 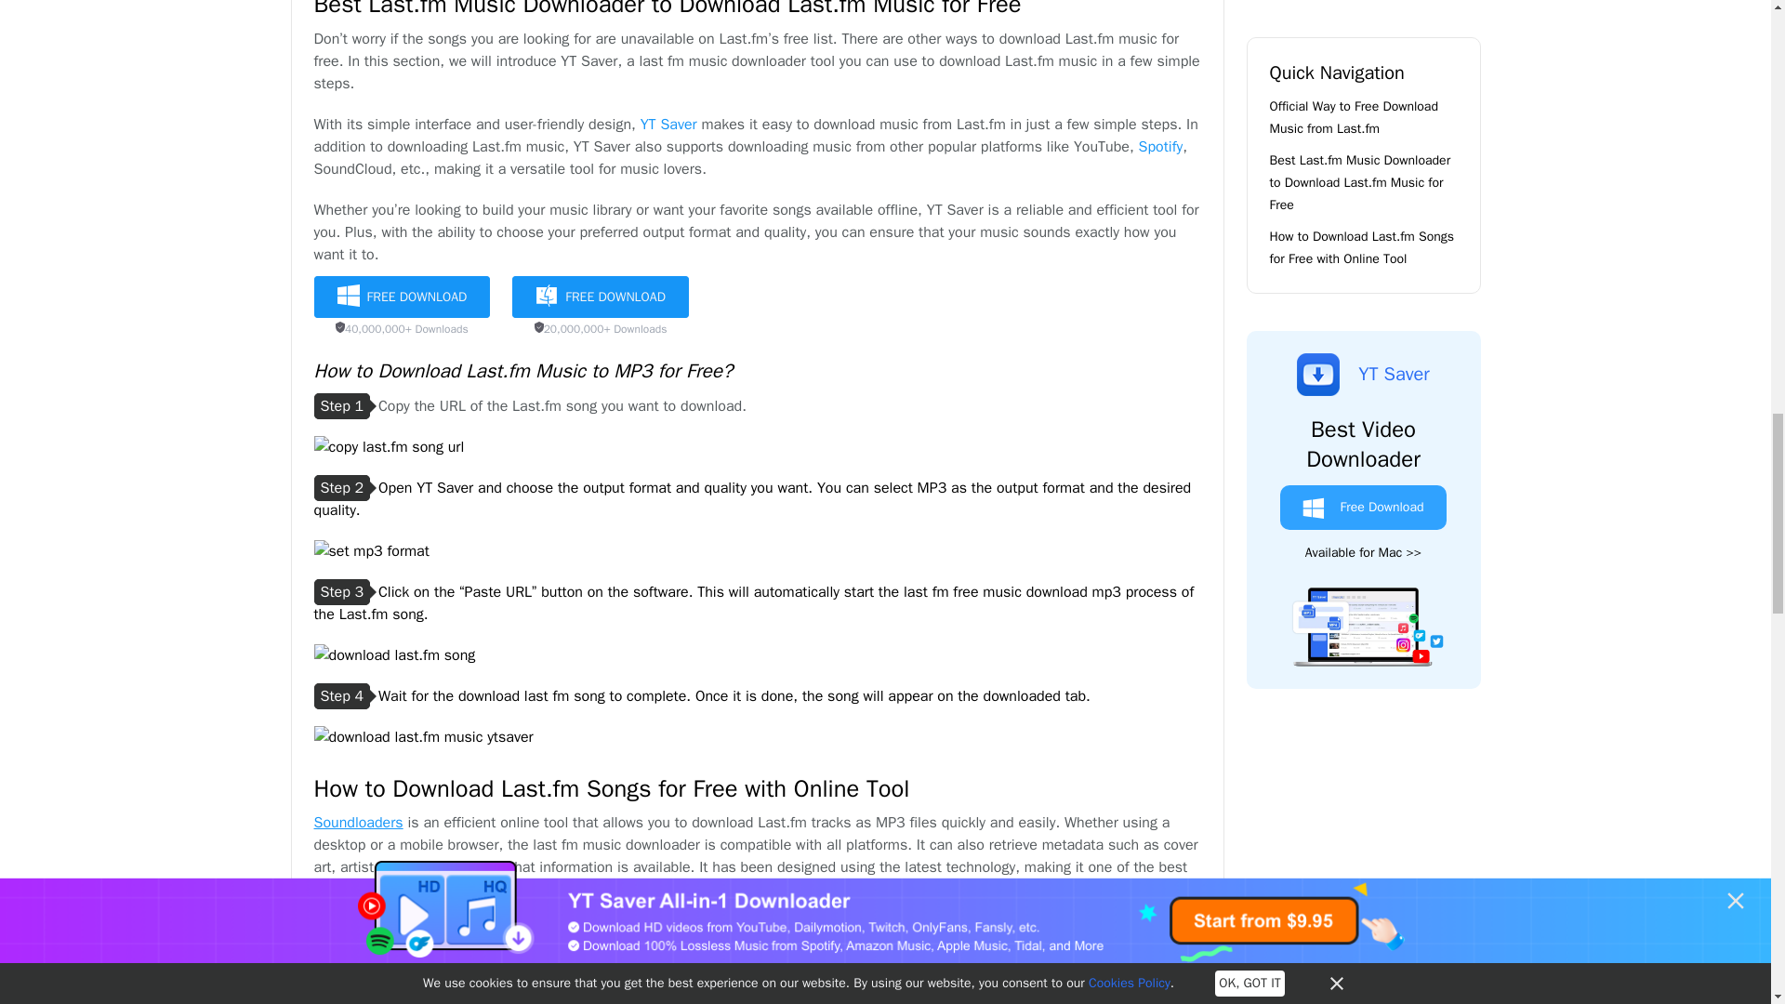 What do you see at coordinates (1160, 147) in the screenshot?
I see `Spotify` at bounding box center [1160, 147].